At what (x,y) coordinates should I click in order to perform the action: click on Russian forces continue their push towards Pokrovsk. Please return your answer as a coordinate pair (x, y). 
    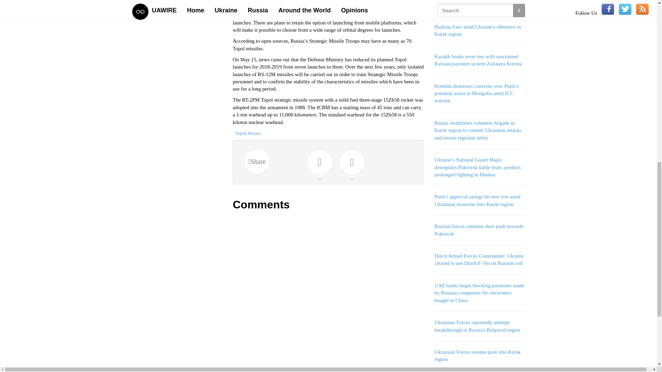
    Looking at the image, I should click on (479, 230).